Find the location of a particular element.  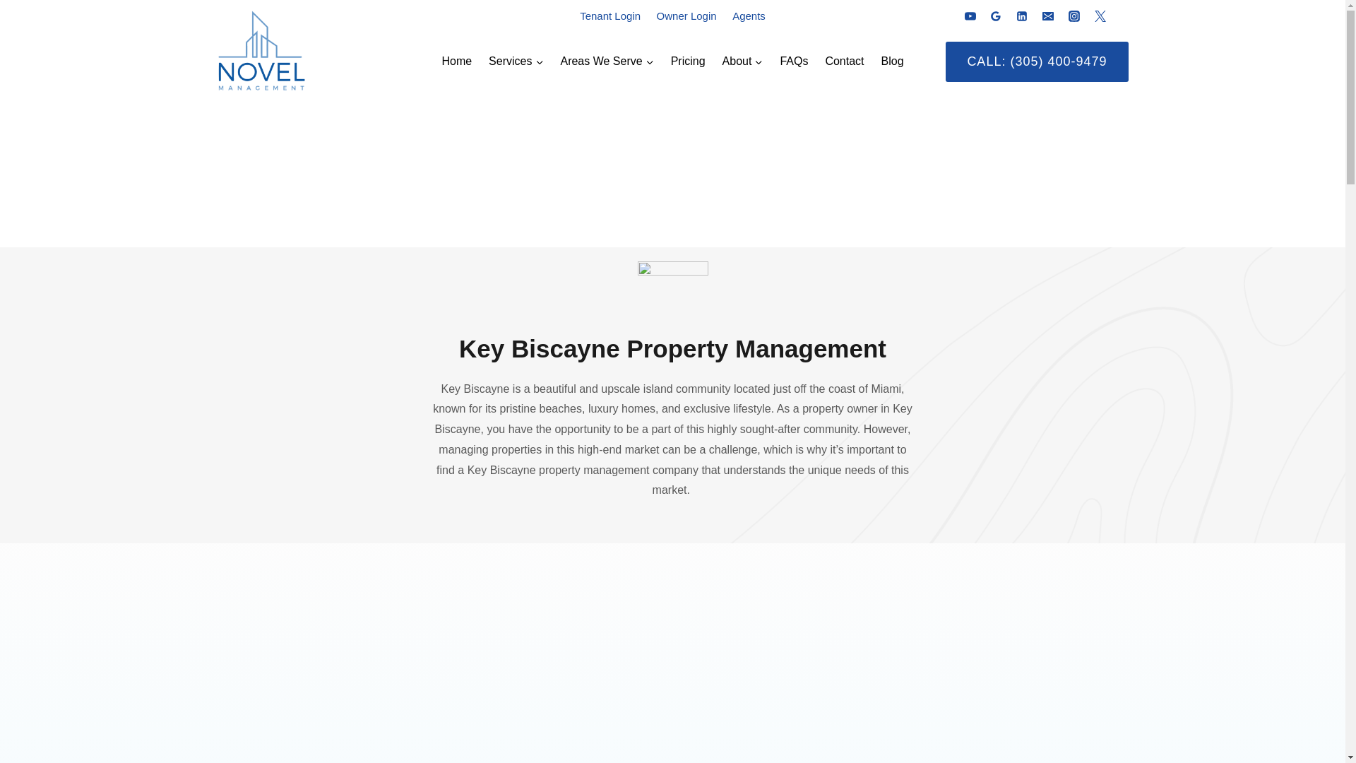

Tenant Login is located at coordinates (610, 16).